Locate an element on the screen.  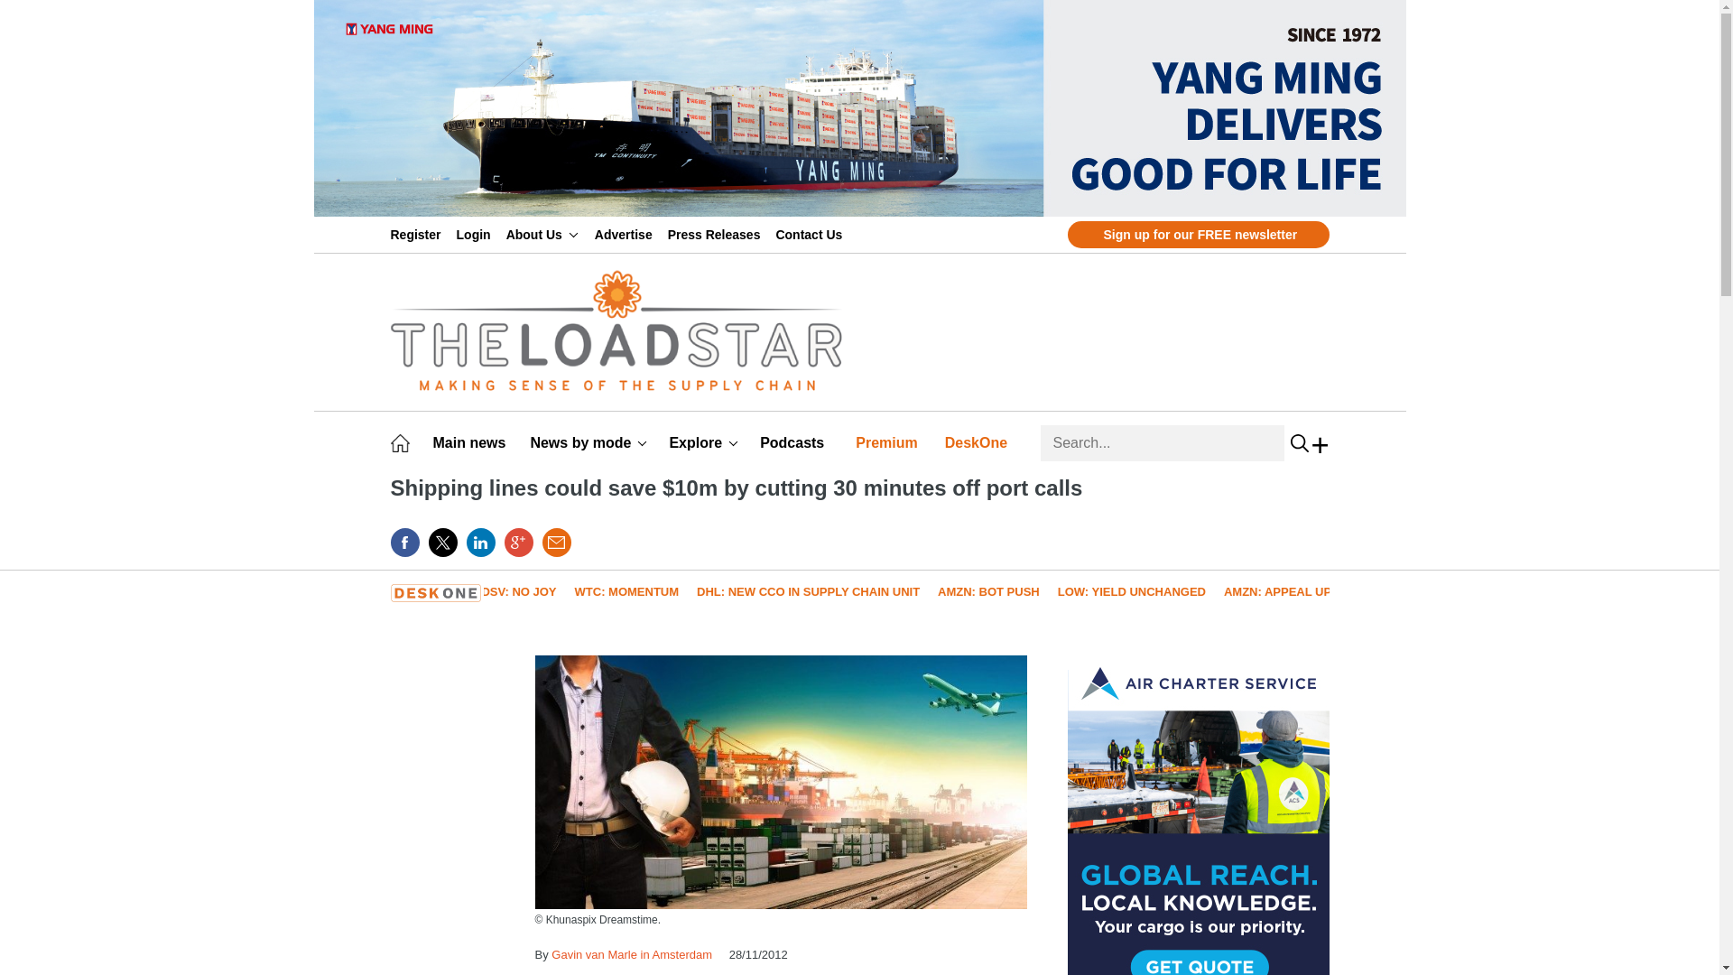
Contact Us is located at coordinates (811, 234).